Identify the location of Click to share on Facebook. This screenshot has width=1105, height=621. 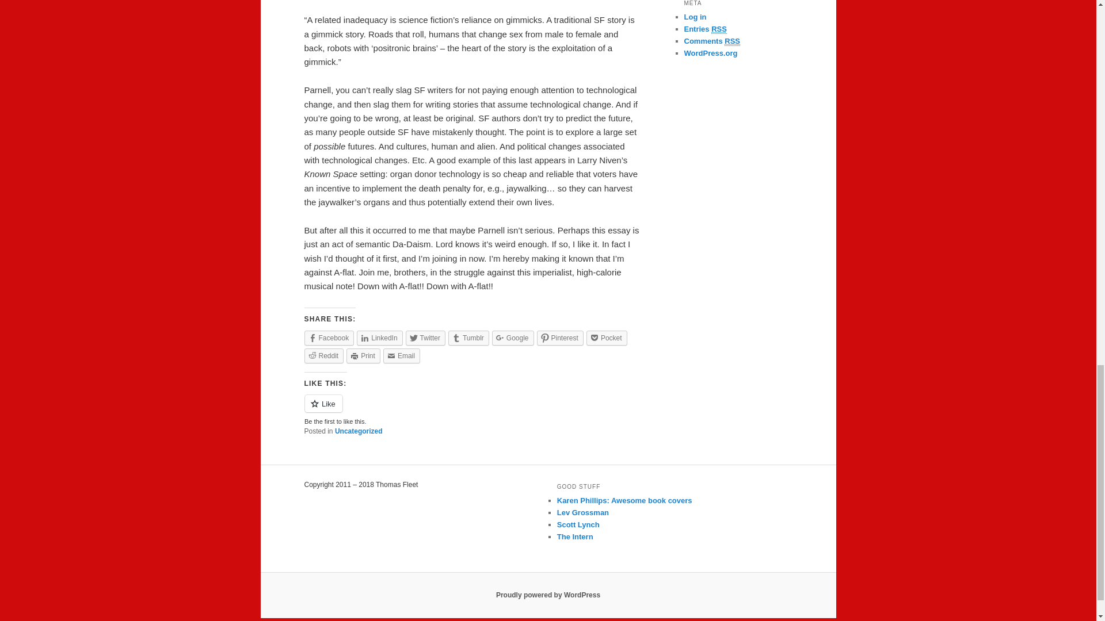
(329, 338).